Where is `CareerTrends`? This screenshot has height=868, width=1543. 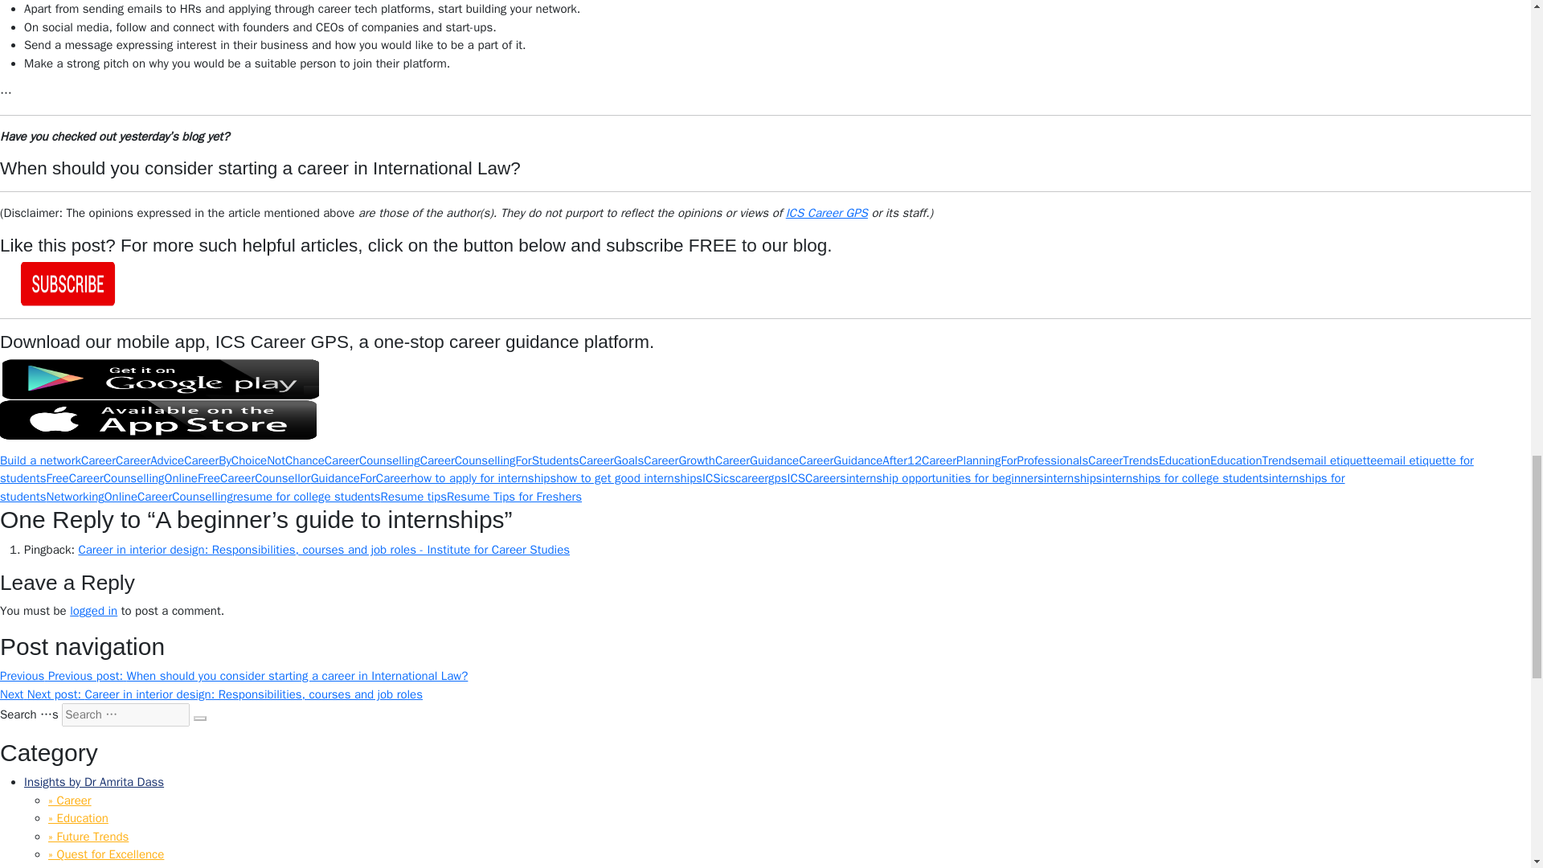 CareerTrends is located at coordinates (1123, 460).